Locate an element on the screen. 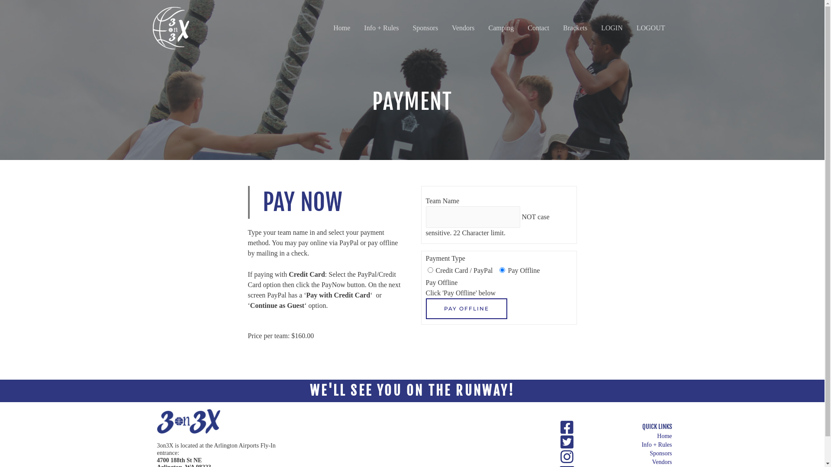 Image resolution: width=831 pixels, height=467 pixels. Home is located at coordinates (342, 28).